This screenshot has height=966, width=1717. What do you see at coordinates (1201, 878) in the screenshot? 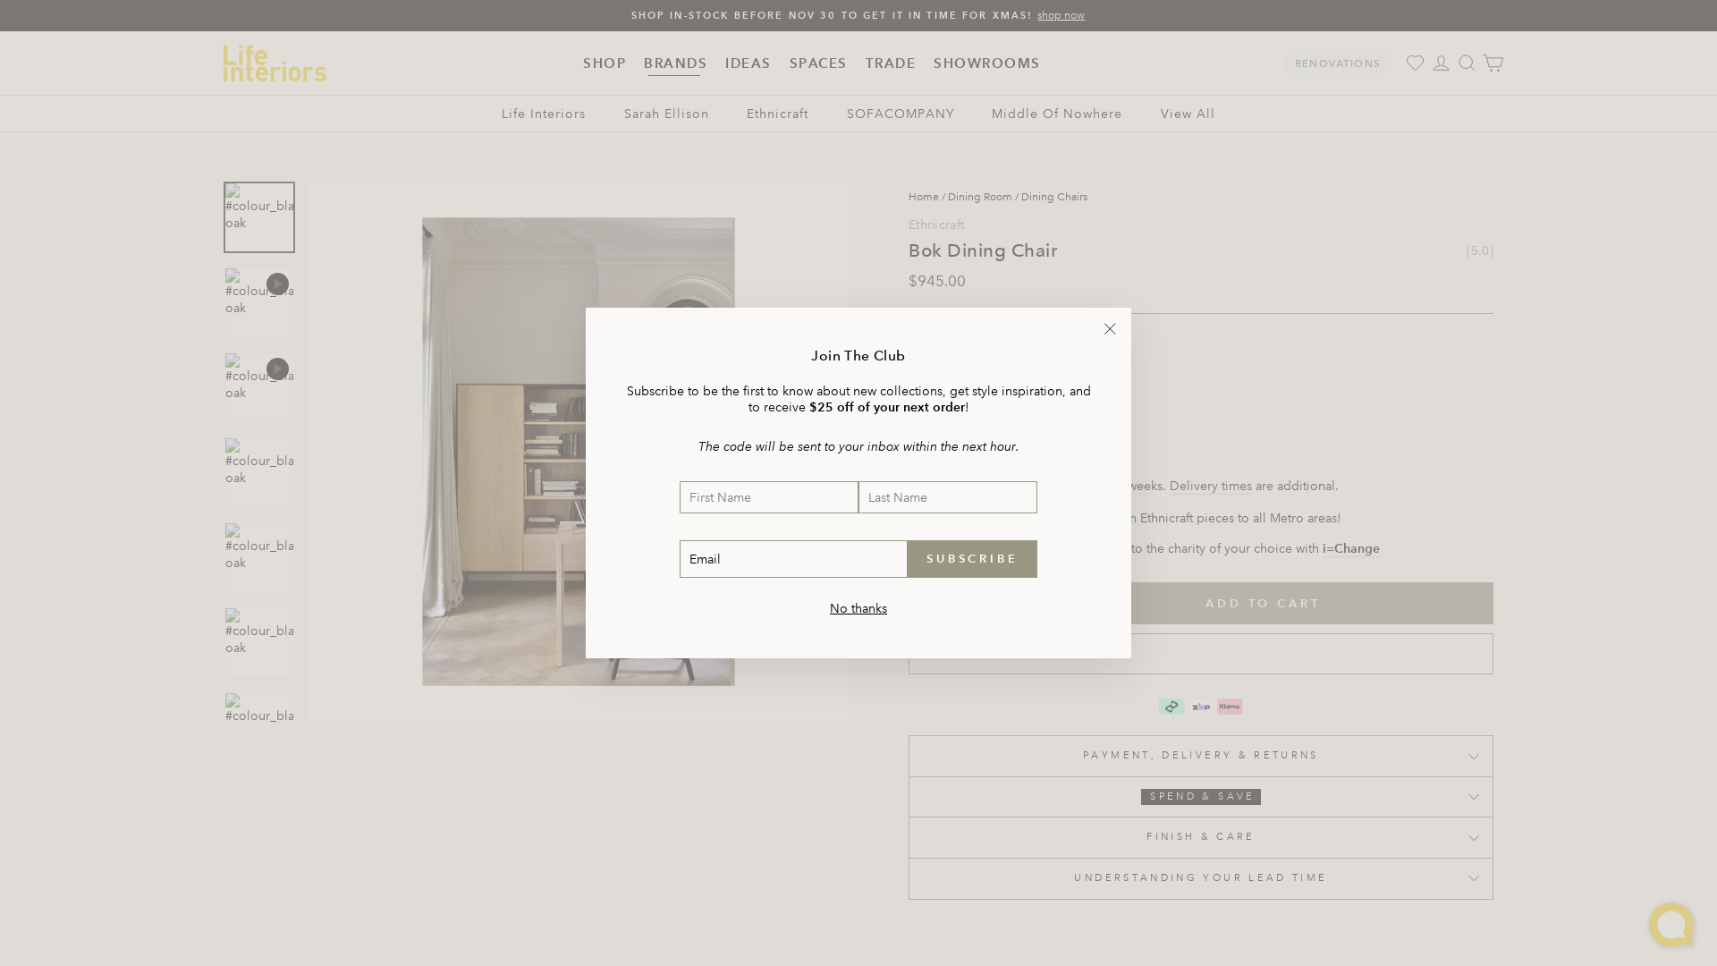
I see `UNDERSTANDING YOUR LEAD TIME` at bounding box center [1201, 878].